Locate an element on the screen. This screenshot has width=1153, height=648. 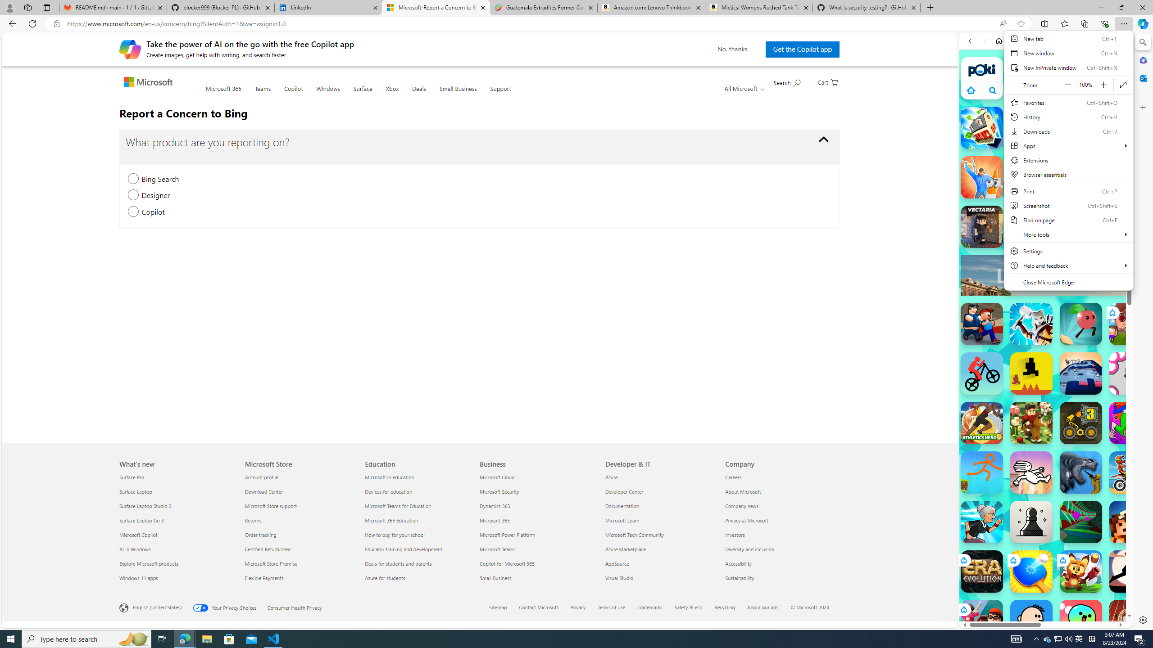
Class: rounded img-fluid d-block w-100 fit-cover is located at coordinates (1135, 122).